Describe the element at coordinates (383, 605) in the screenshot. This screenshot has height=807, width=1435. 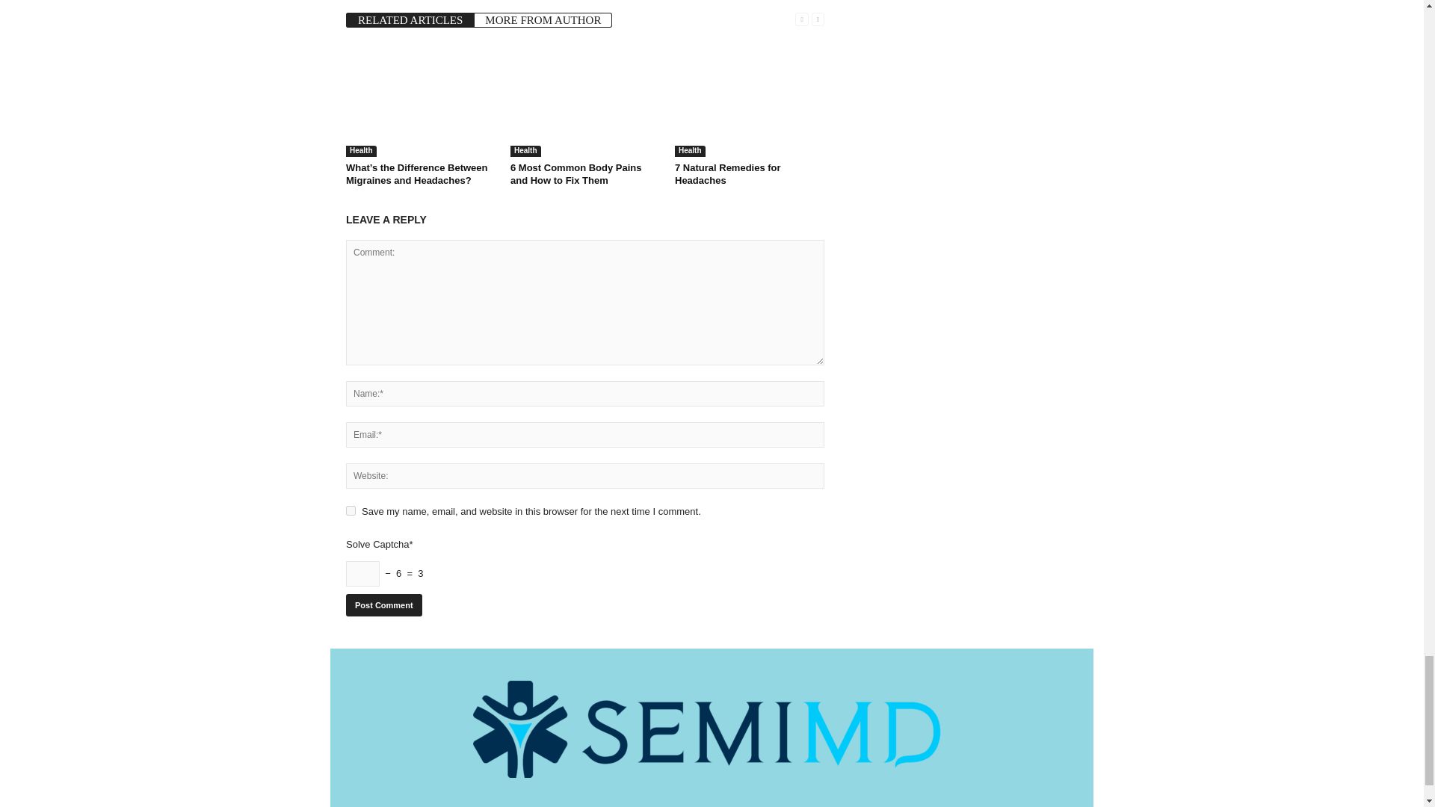
I see `Post Comment` at that location.